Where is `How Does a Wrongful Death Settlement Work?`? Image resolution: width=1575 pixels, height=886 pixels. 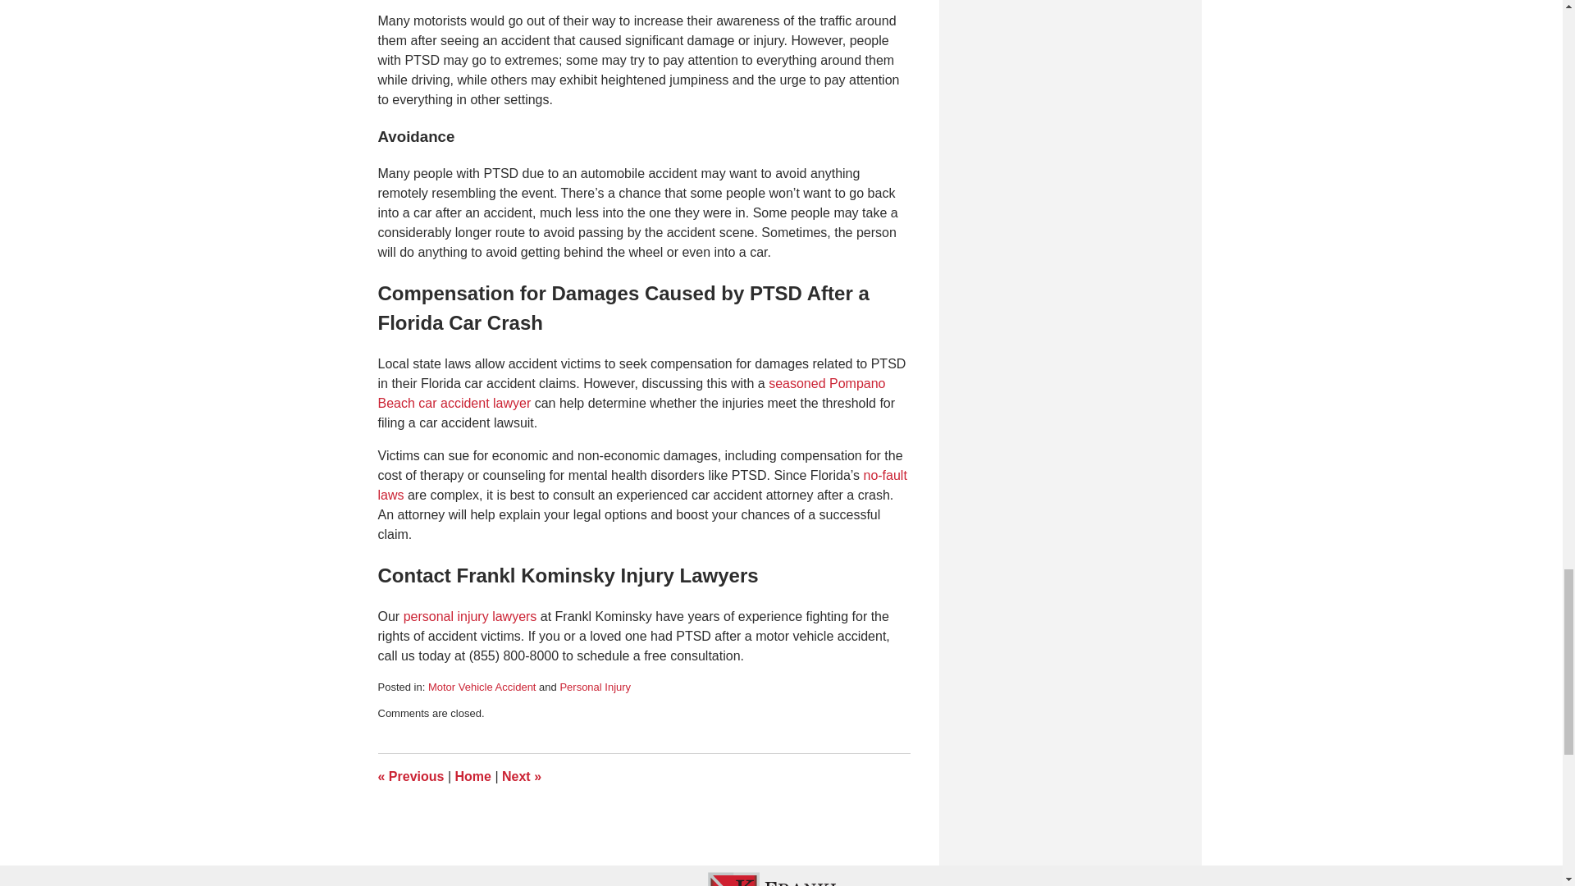 How Does a Wrongful Death Settlement Work? is located at coordinates (522, 776).